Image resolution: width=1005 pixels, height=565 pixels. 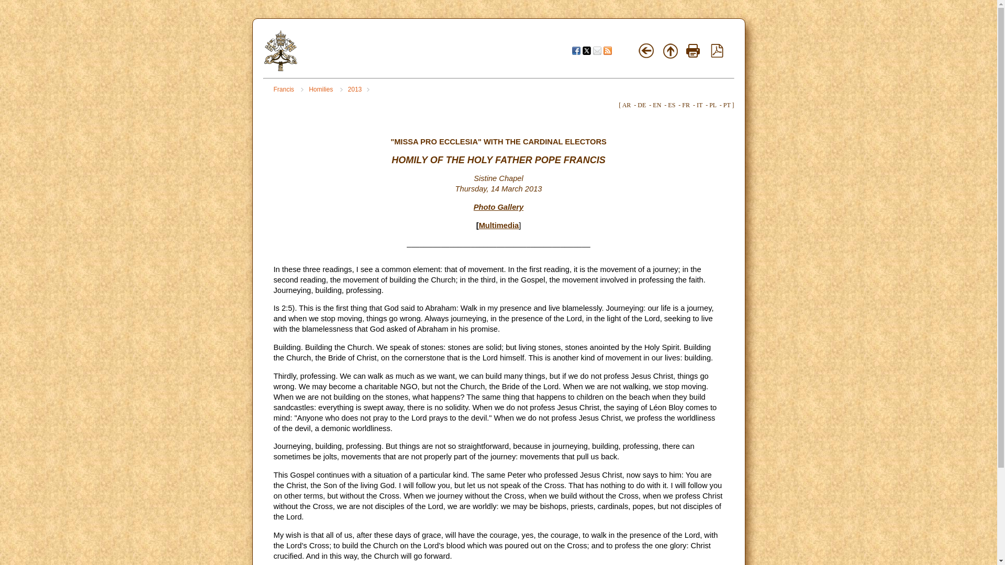 I want to click on PL, so click(x=713, y=105).